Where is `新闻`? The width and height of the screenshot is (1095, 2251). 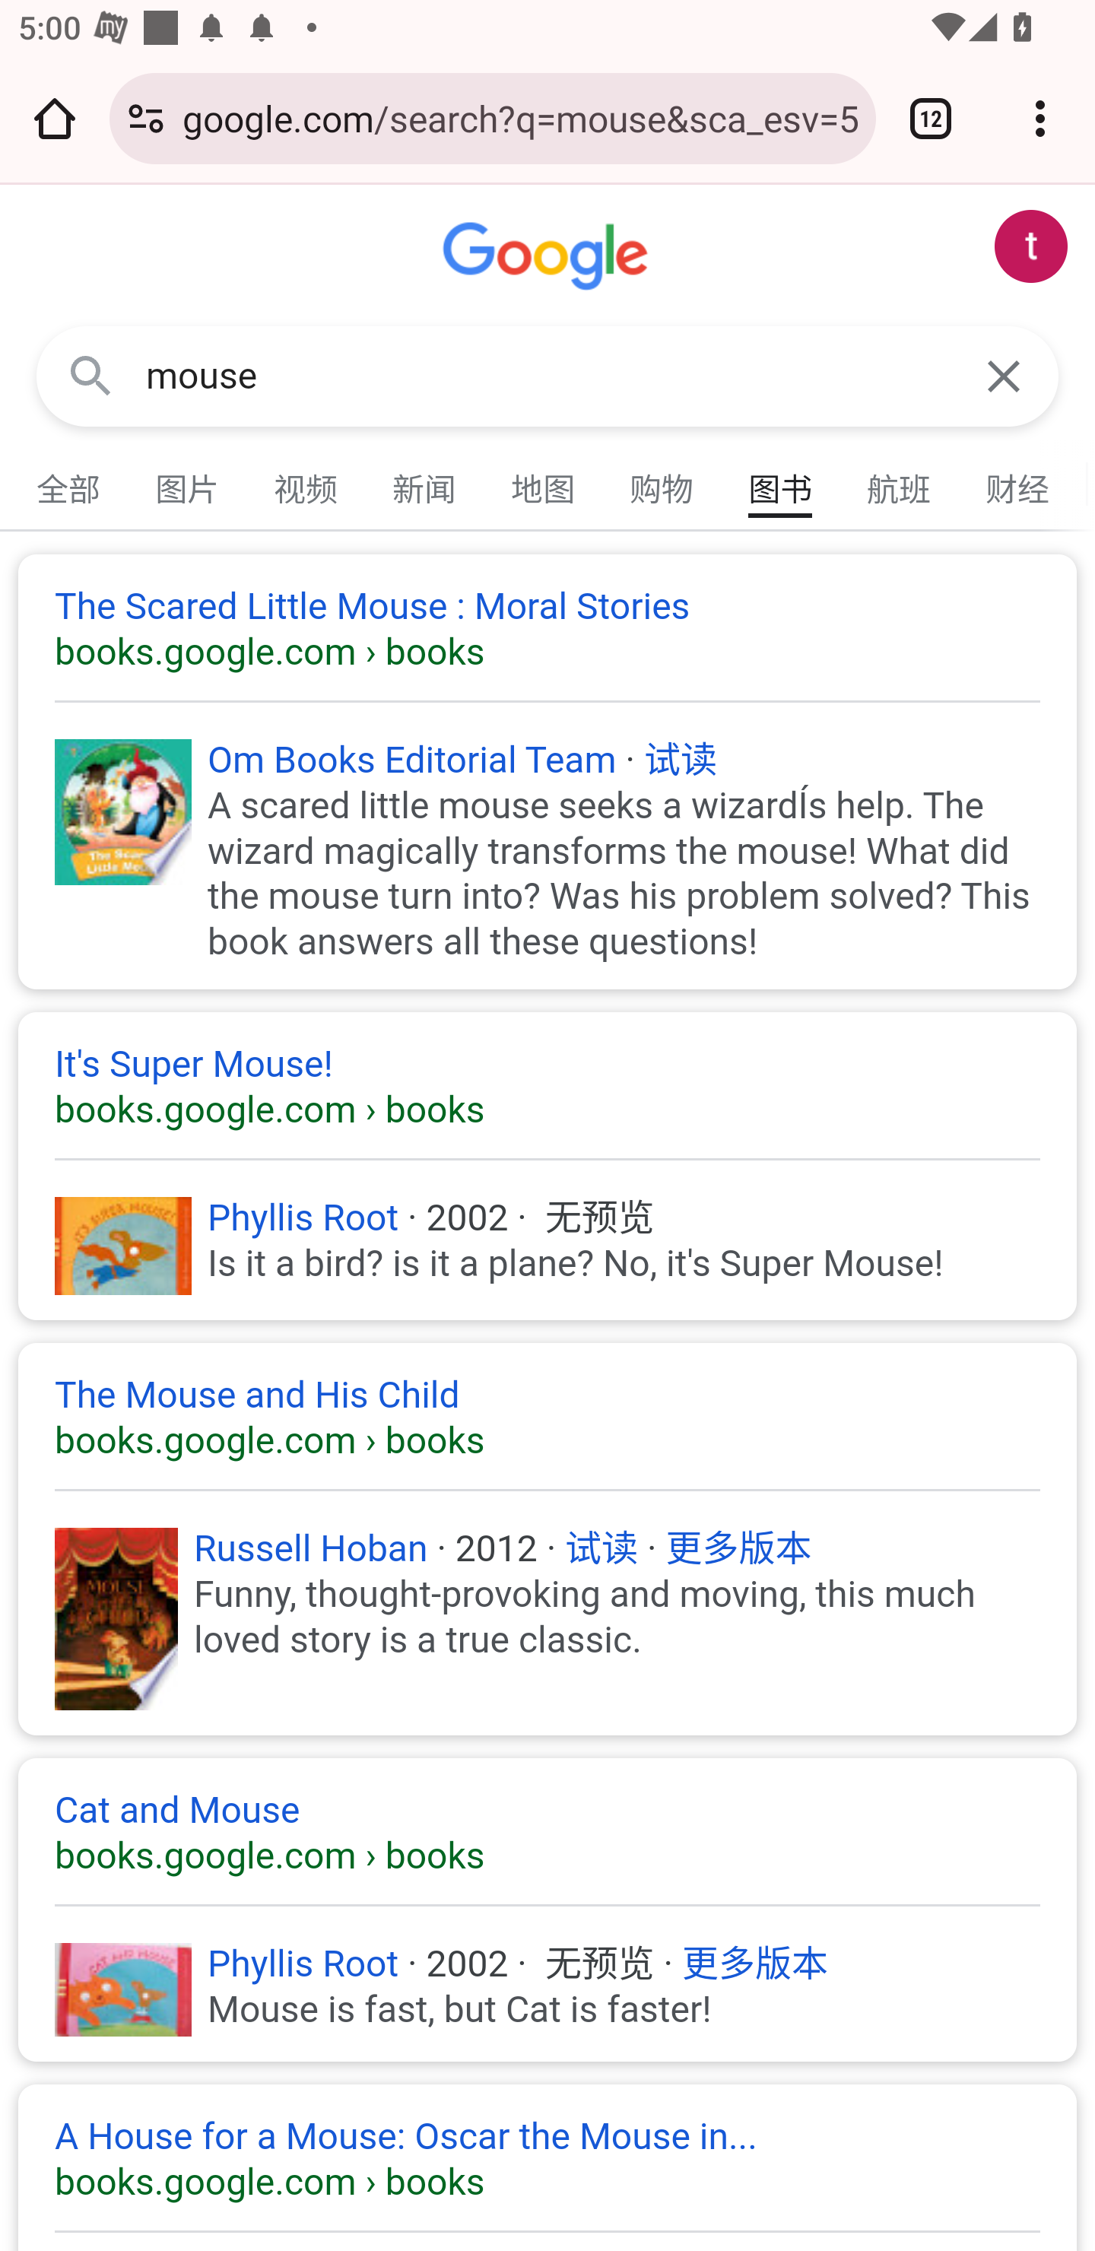
新闻 is located at coordinates (425, 484).